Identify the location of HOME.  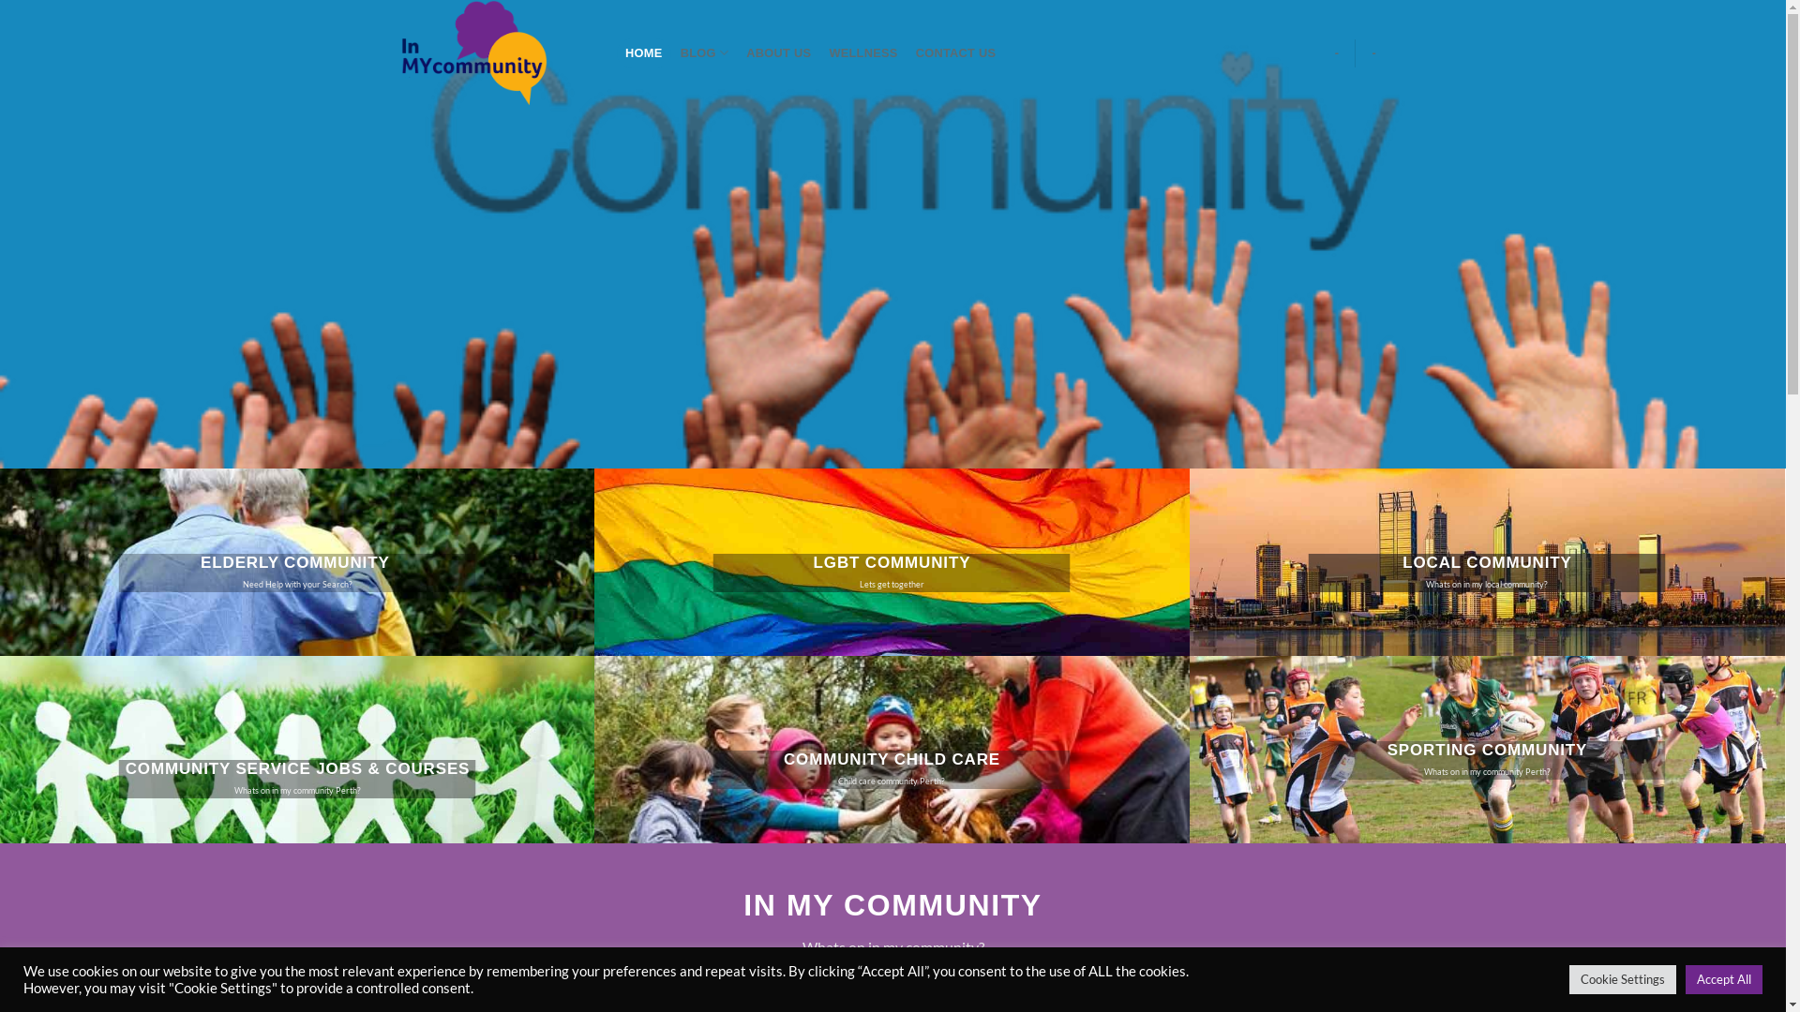
(645, 52).